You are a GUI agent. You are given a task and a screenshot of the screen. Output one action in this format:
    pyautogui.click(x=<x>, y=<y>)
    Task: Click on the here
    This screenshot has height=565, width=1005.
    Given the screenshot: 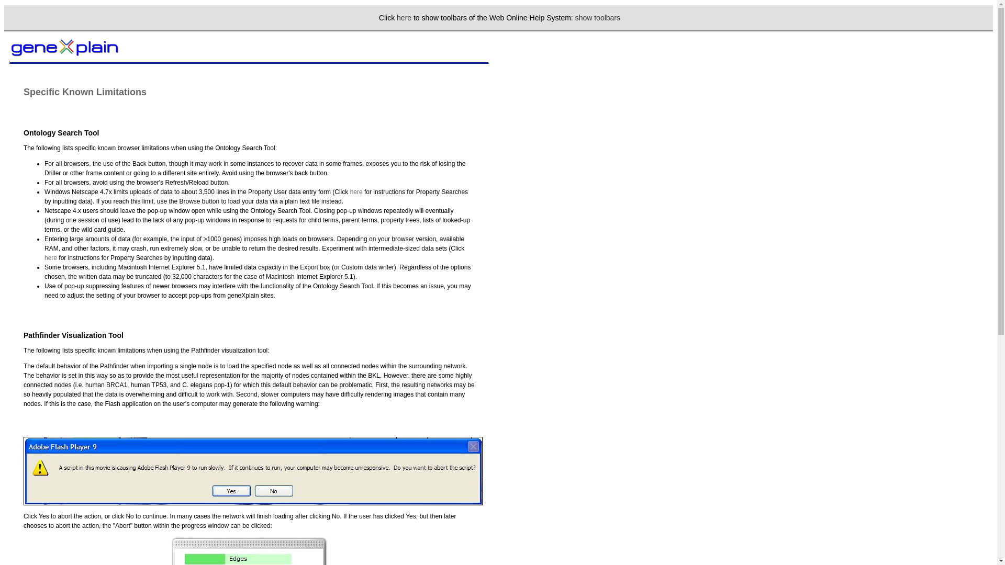 What is the action you would take?
    pyautogui.click(x=356, y=191)
    